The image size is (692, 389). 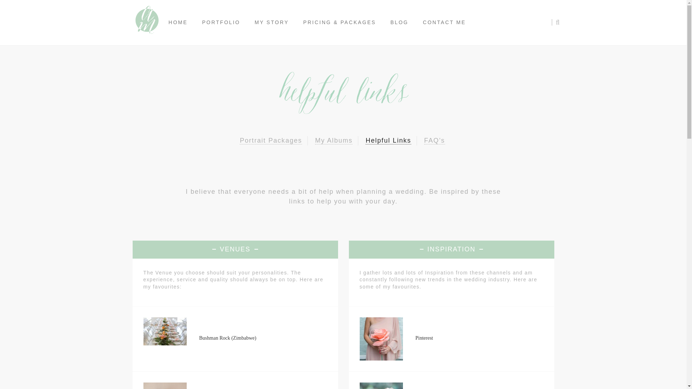 What do you see at coordinates (424, 338) in the screenshot?
I see `Pinterest` at bounding box center [424, 338].